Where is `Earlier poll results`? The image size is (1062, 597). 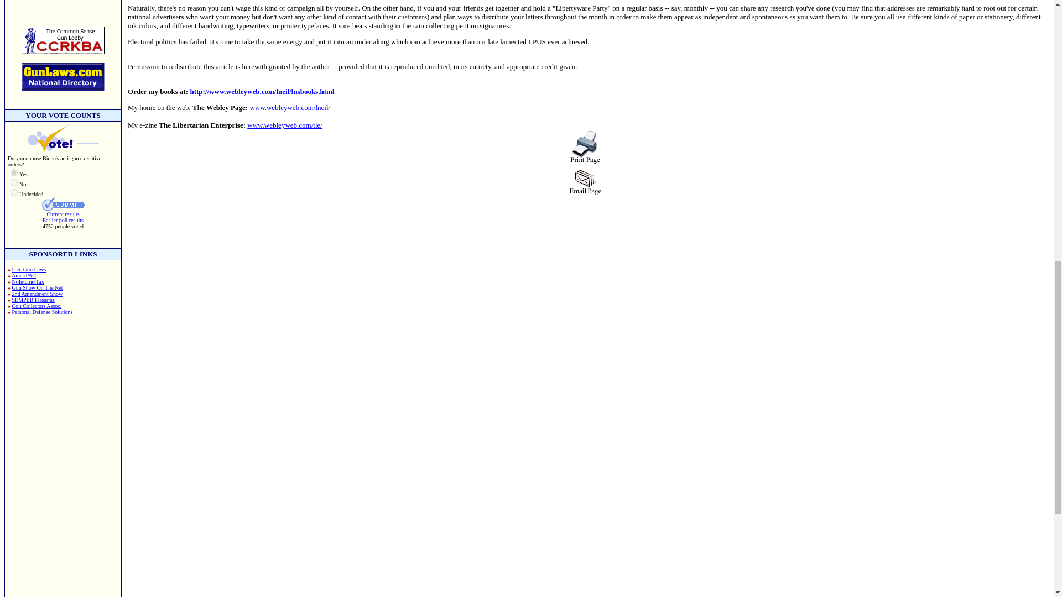 Earlier poll results is located at coordinates (63, 220).